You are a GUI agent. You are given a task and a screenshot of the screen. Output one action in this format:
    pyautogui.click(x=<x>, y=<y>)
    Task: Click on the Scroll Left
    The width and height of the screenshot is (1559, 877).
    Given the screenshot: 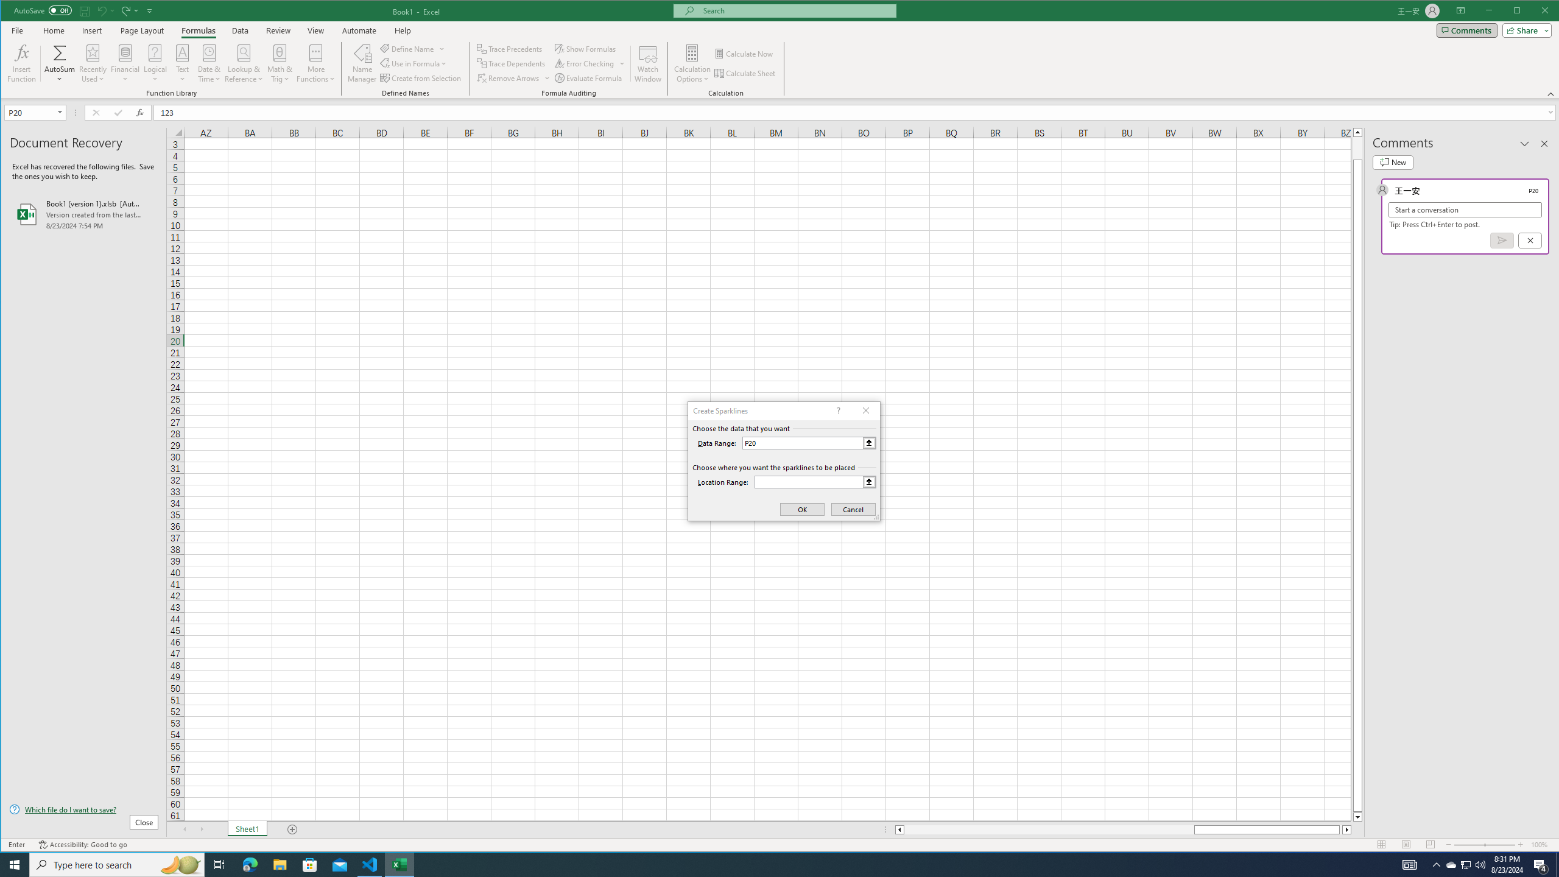 What is the action you would take?
    pyautogui.click(x=185, y=829)
    